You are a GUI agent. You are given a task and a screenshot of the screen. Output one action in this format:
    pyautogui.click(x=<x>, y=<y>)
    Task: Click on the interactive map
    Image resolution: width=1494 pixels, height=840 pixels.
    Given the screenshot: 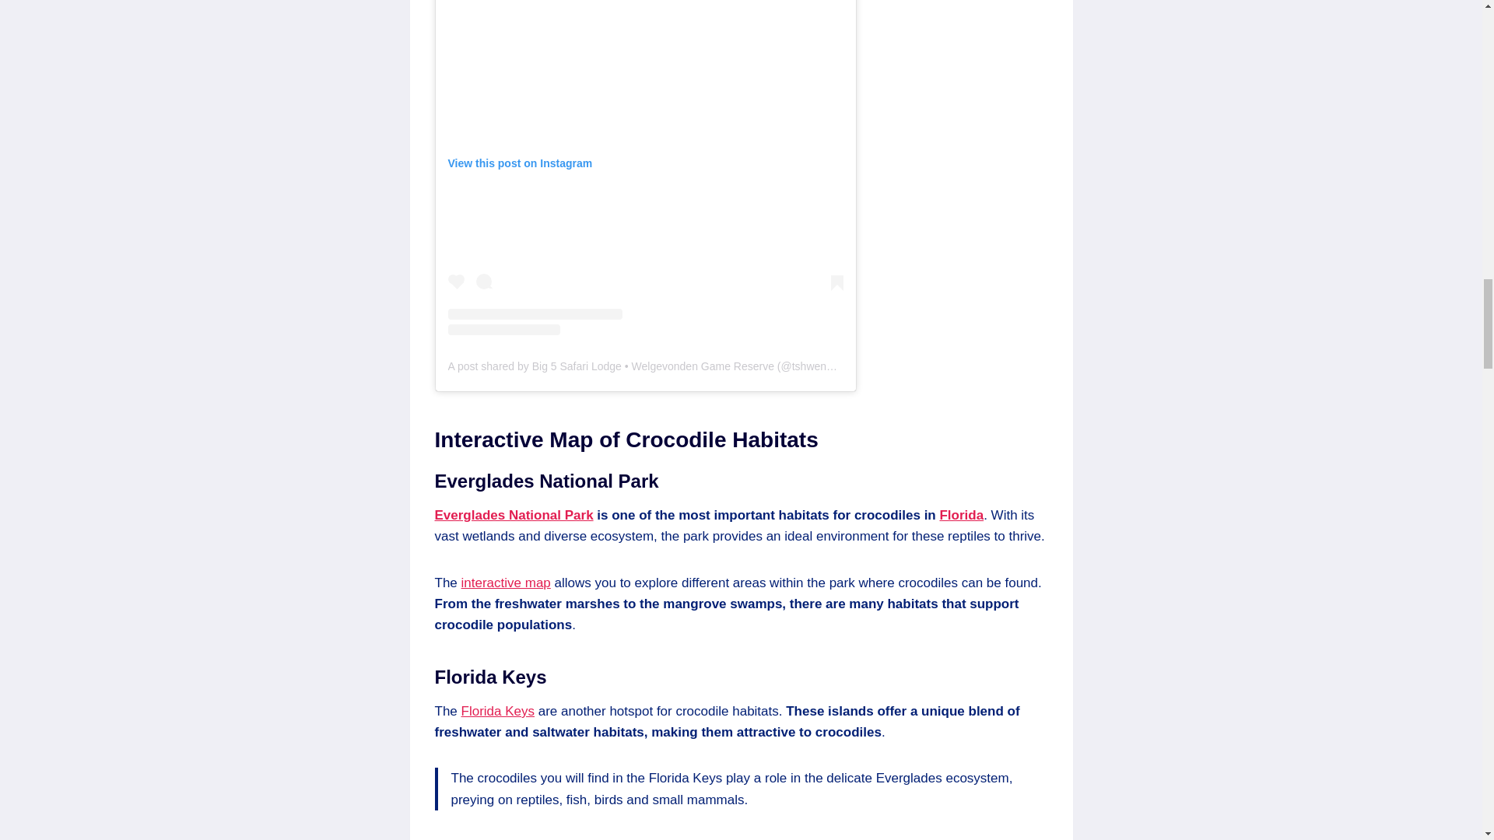 What is the action you would take?
    pyautogui.click(x=506, y=583)
    